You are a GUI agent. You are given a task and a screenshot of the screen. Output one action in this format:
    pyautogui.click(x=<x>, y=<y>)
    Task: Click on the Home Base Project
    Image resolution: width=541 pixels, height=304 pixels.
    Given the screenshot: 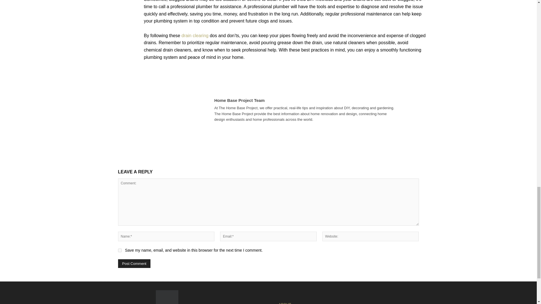 What is the action you would take?
    pyautogui.click(x=167, y=297)
    